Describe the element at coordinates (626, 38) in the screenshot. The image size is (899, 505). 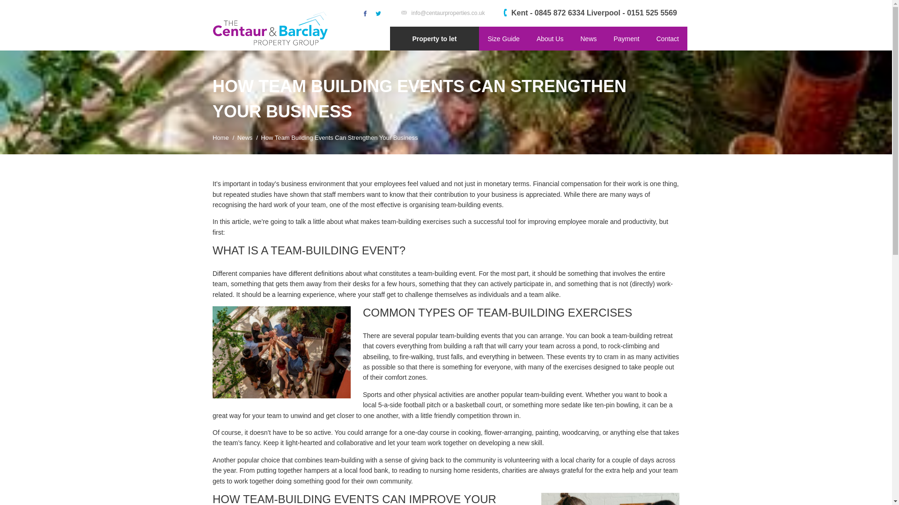
I see `Payment` at that location.